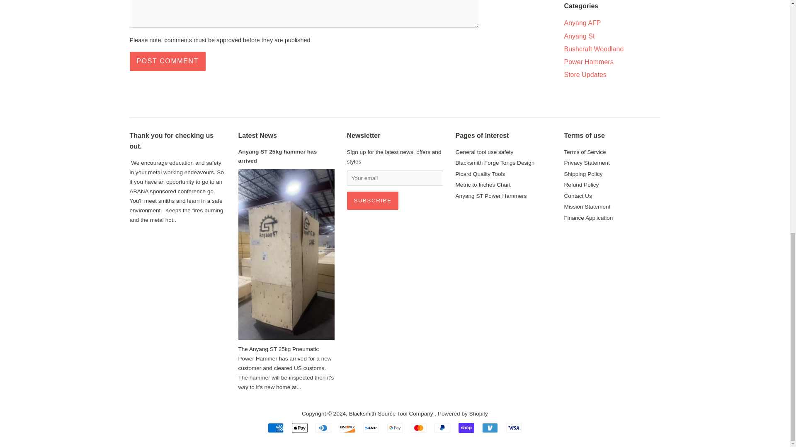 This screenshot has width=796, height=447. What do you see at coordinates (588, 62) in the screenshot?
I see `Show articles tagged Power Hammers` at bounding box center [588, 62].